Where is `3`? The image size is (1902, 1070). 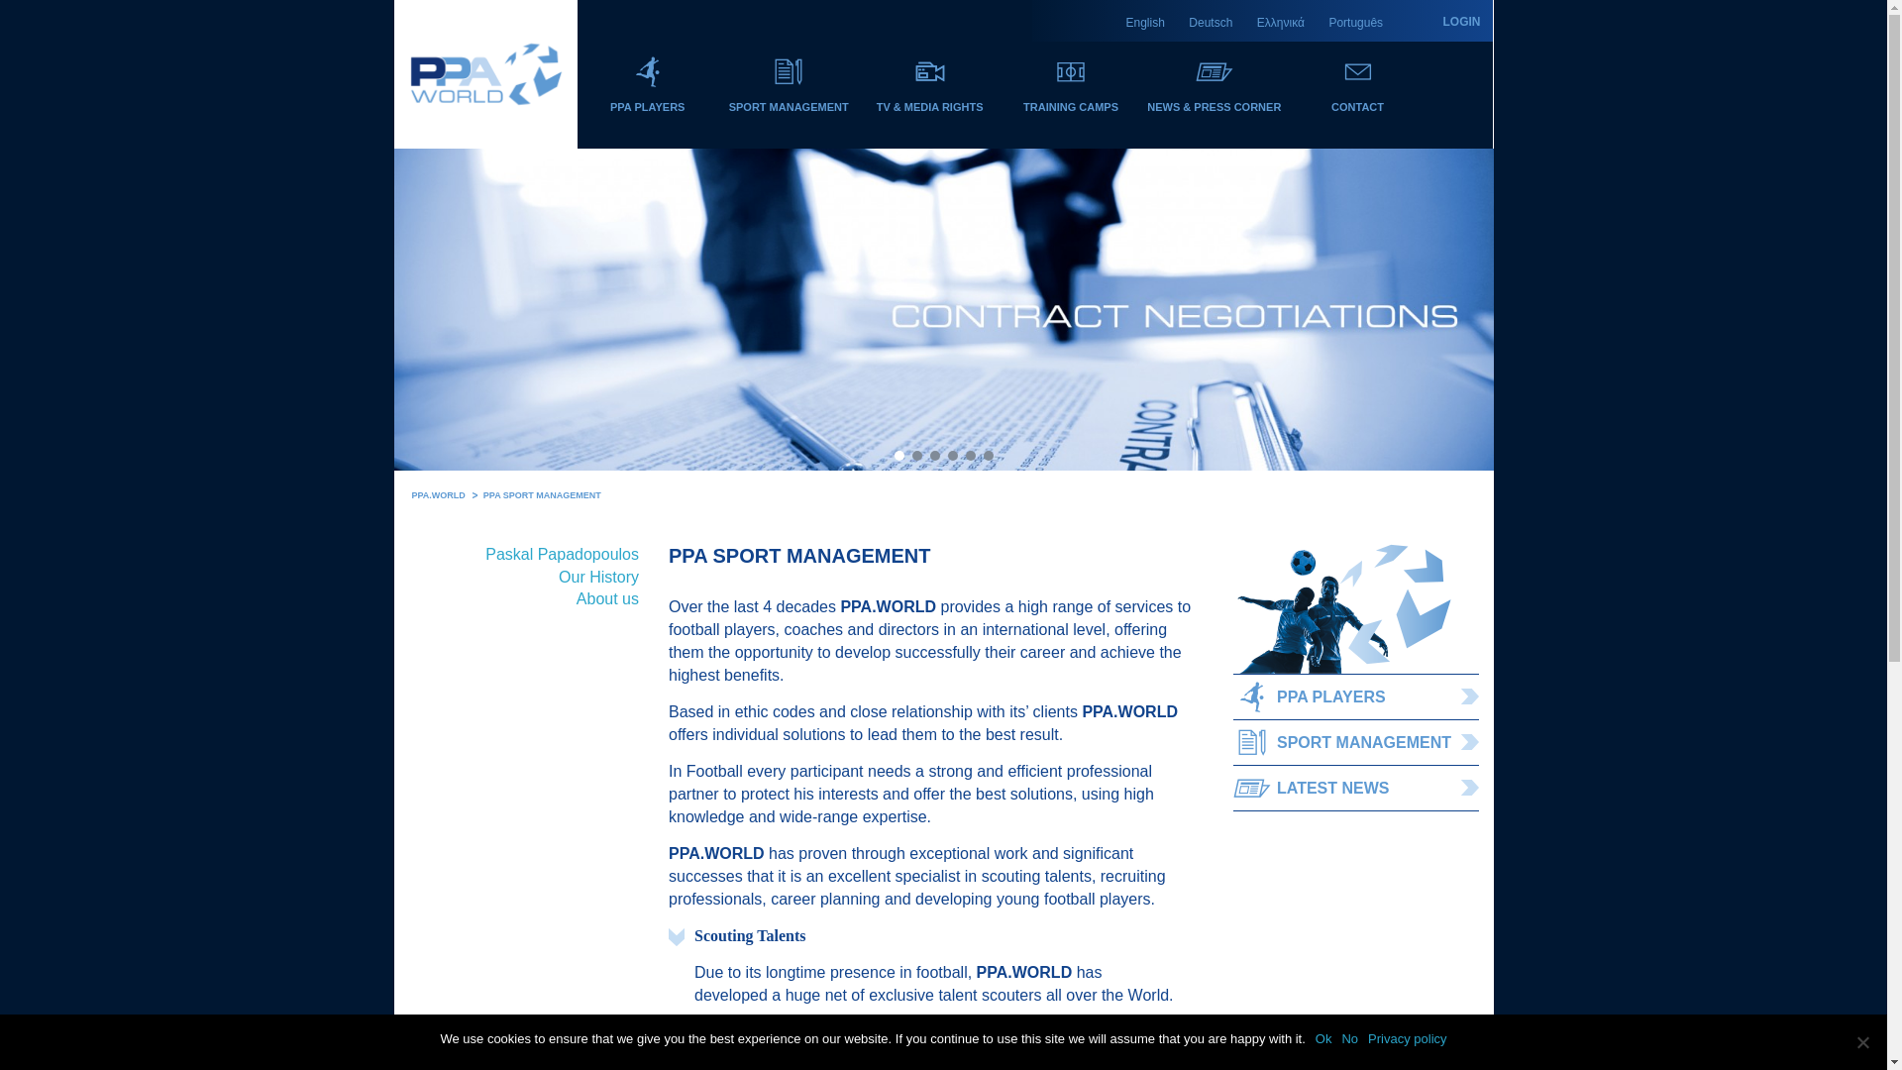
3 is located at coordinates (934, 456).